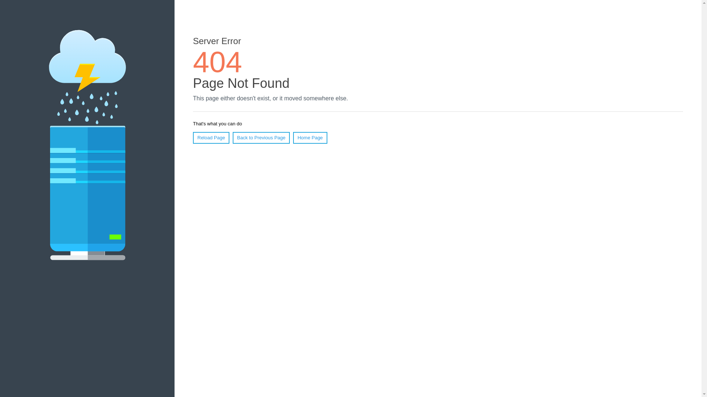 The image size is (707, 397). What do you see at coordinates (261, 138) in the screenshot?
I see `Back to Previous Page` at bounding box center [261, 138].